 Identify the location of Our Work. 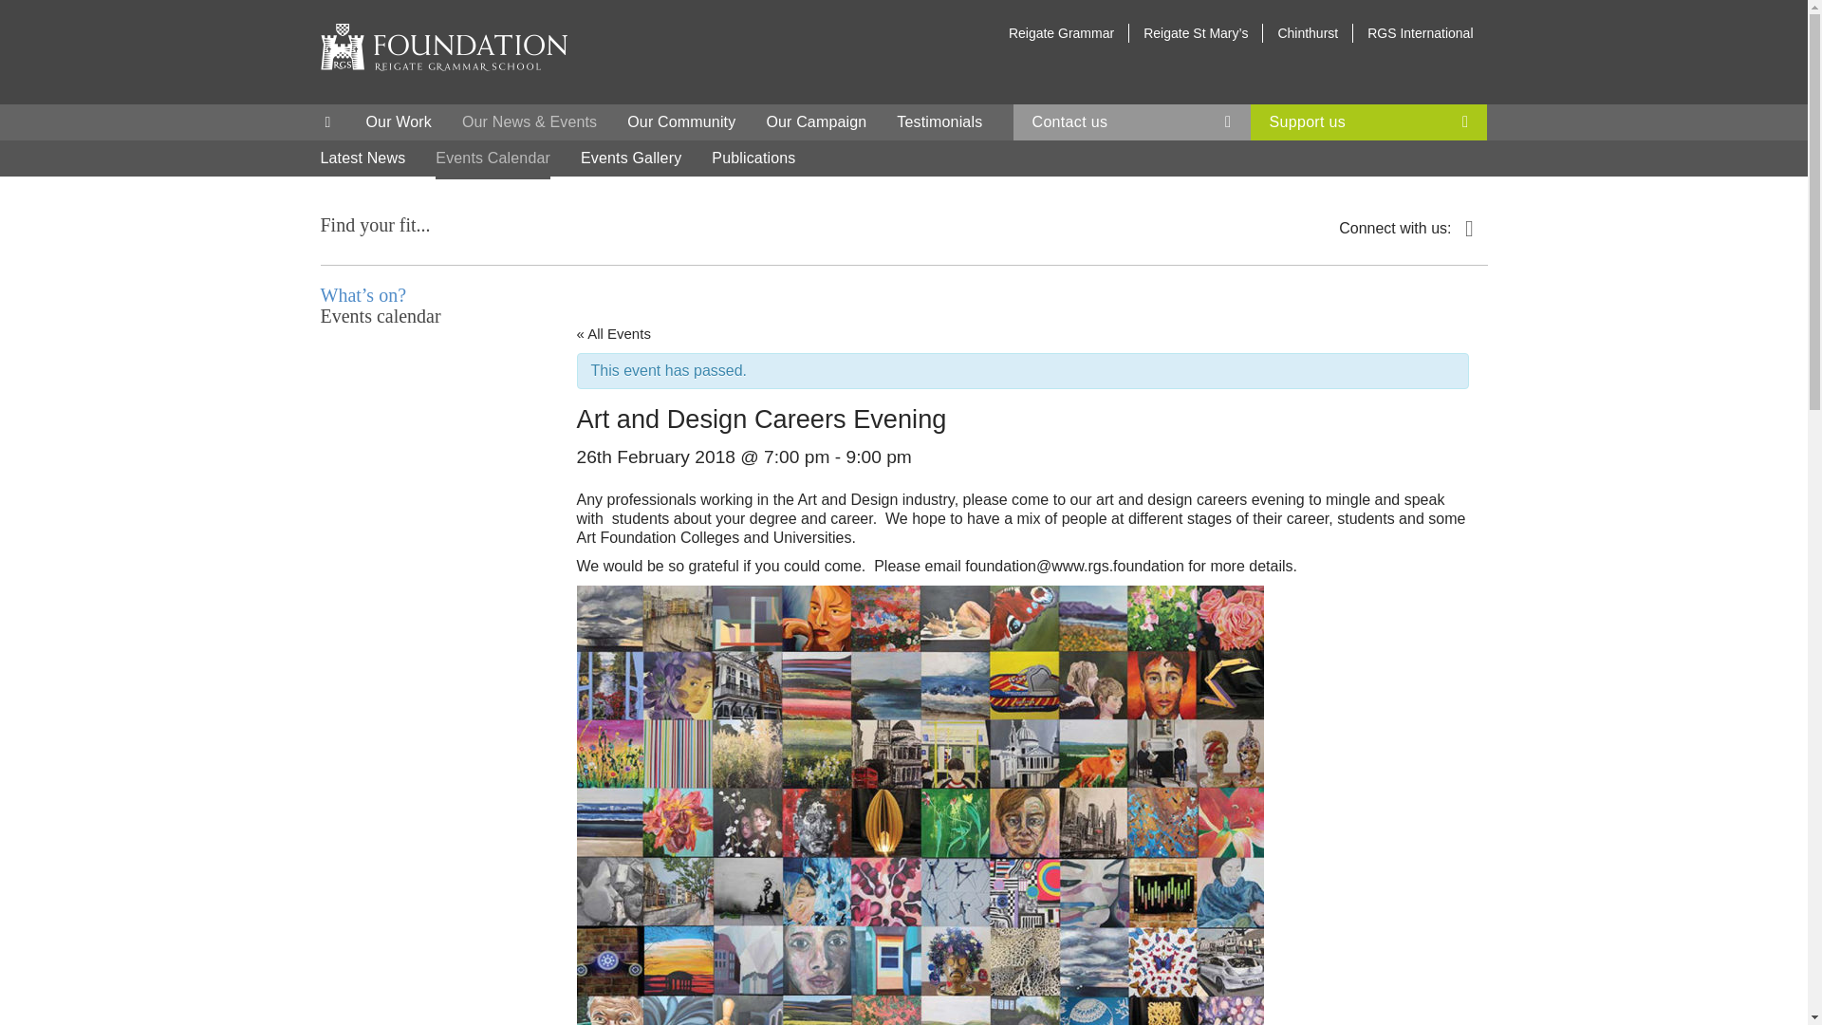
(399, 121).